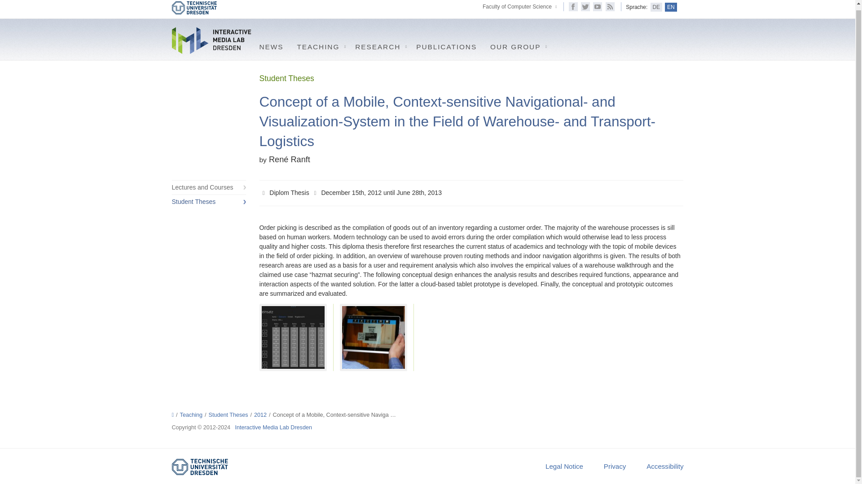  I want to click on Twitter, so click(585, 6).